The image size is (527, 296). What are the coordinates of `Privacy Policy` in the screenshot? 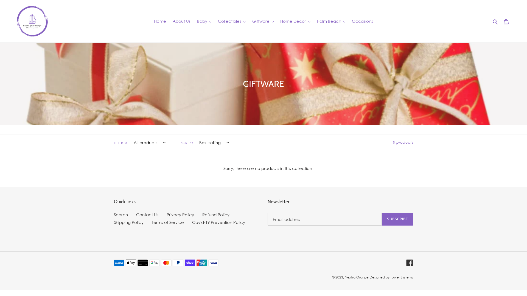 It's located at (180, 215).